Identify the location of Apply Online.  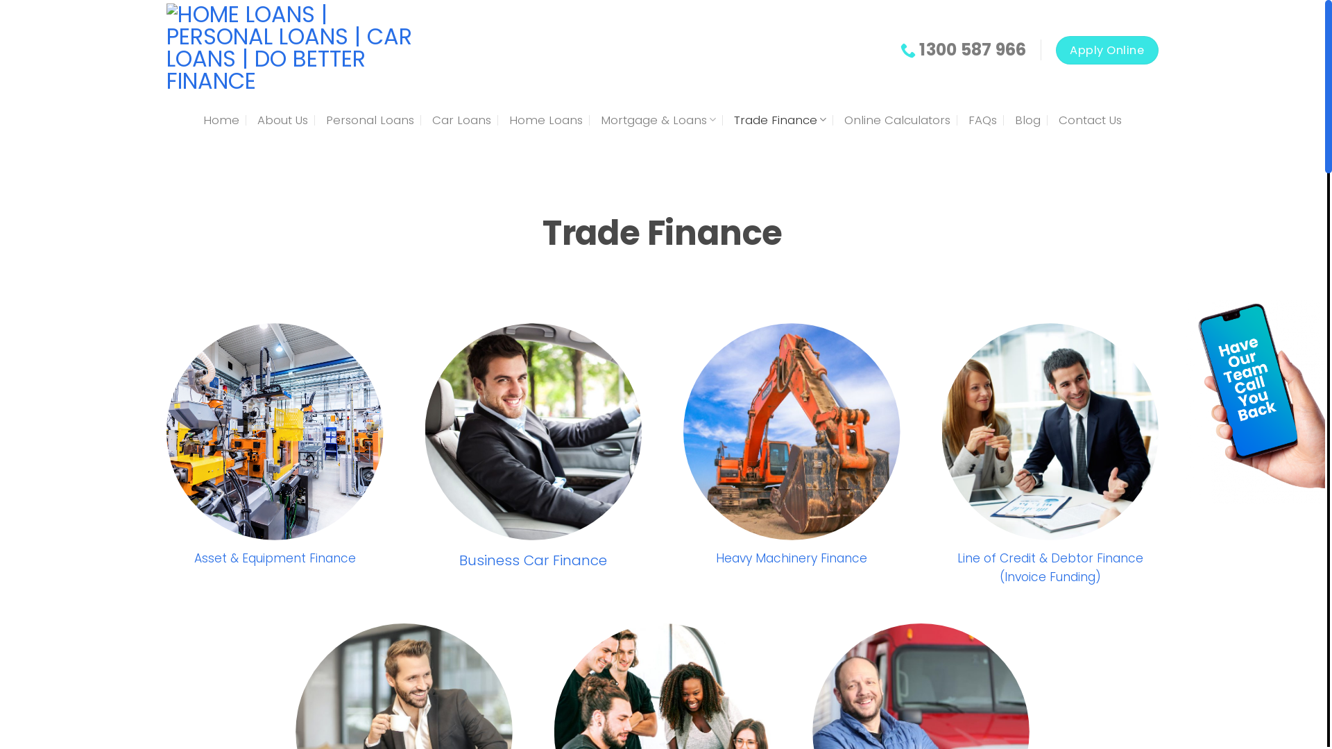
(1107, 50).